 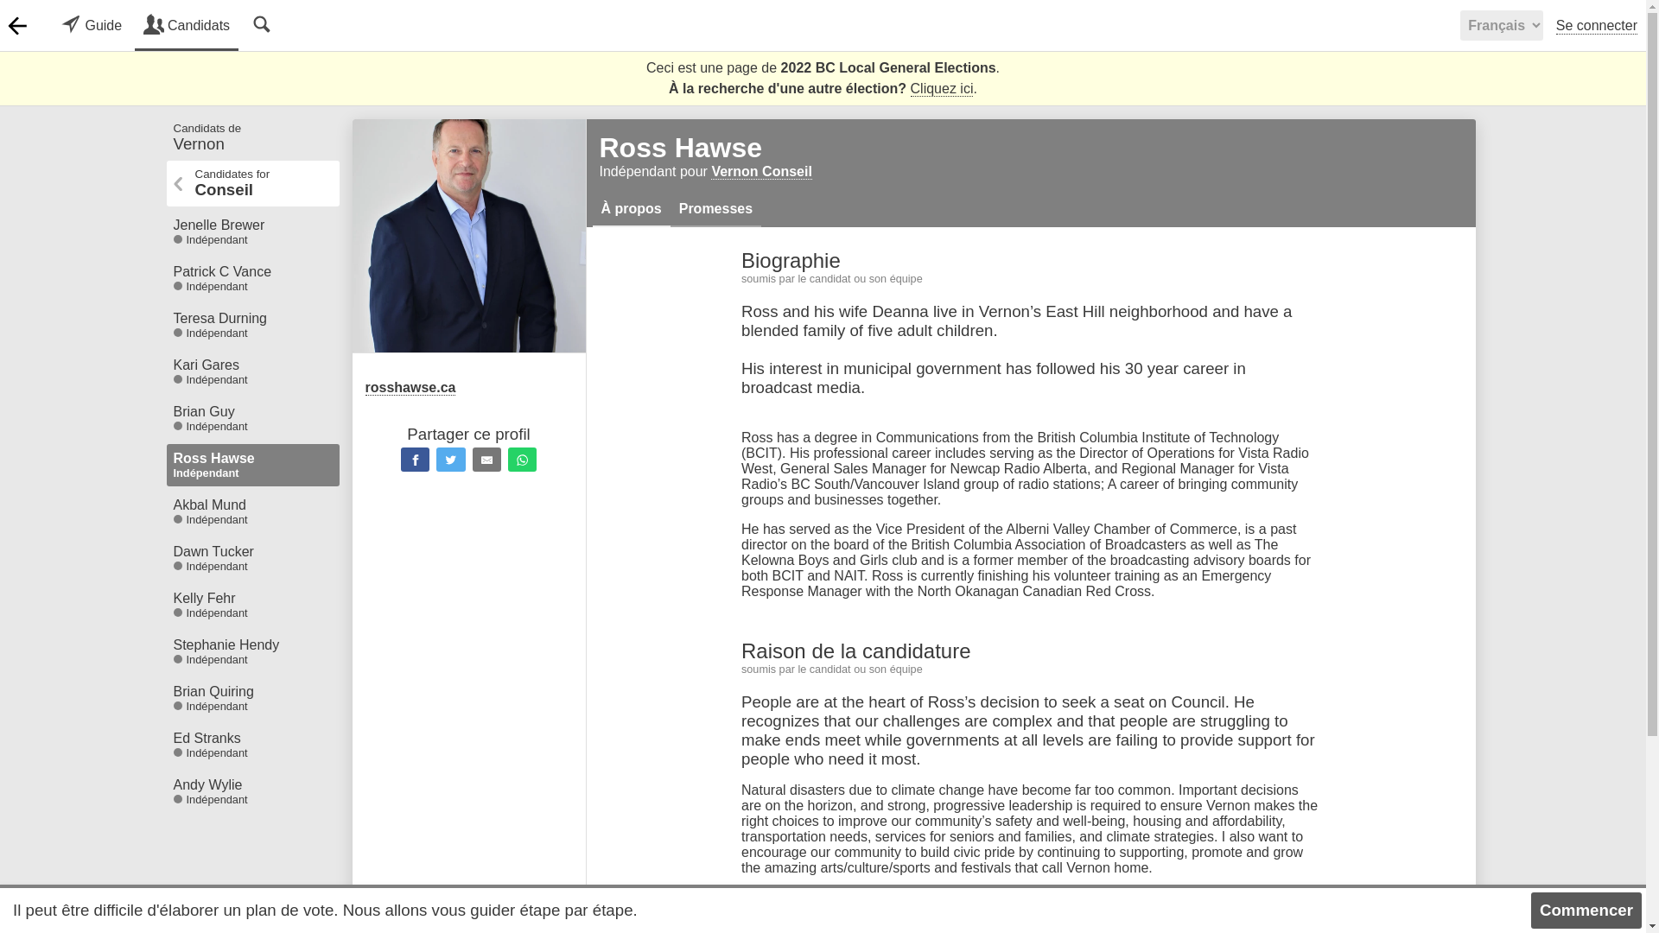 I want to click on Se connecter, so click(x=1597, y=26).